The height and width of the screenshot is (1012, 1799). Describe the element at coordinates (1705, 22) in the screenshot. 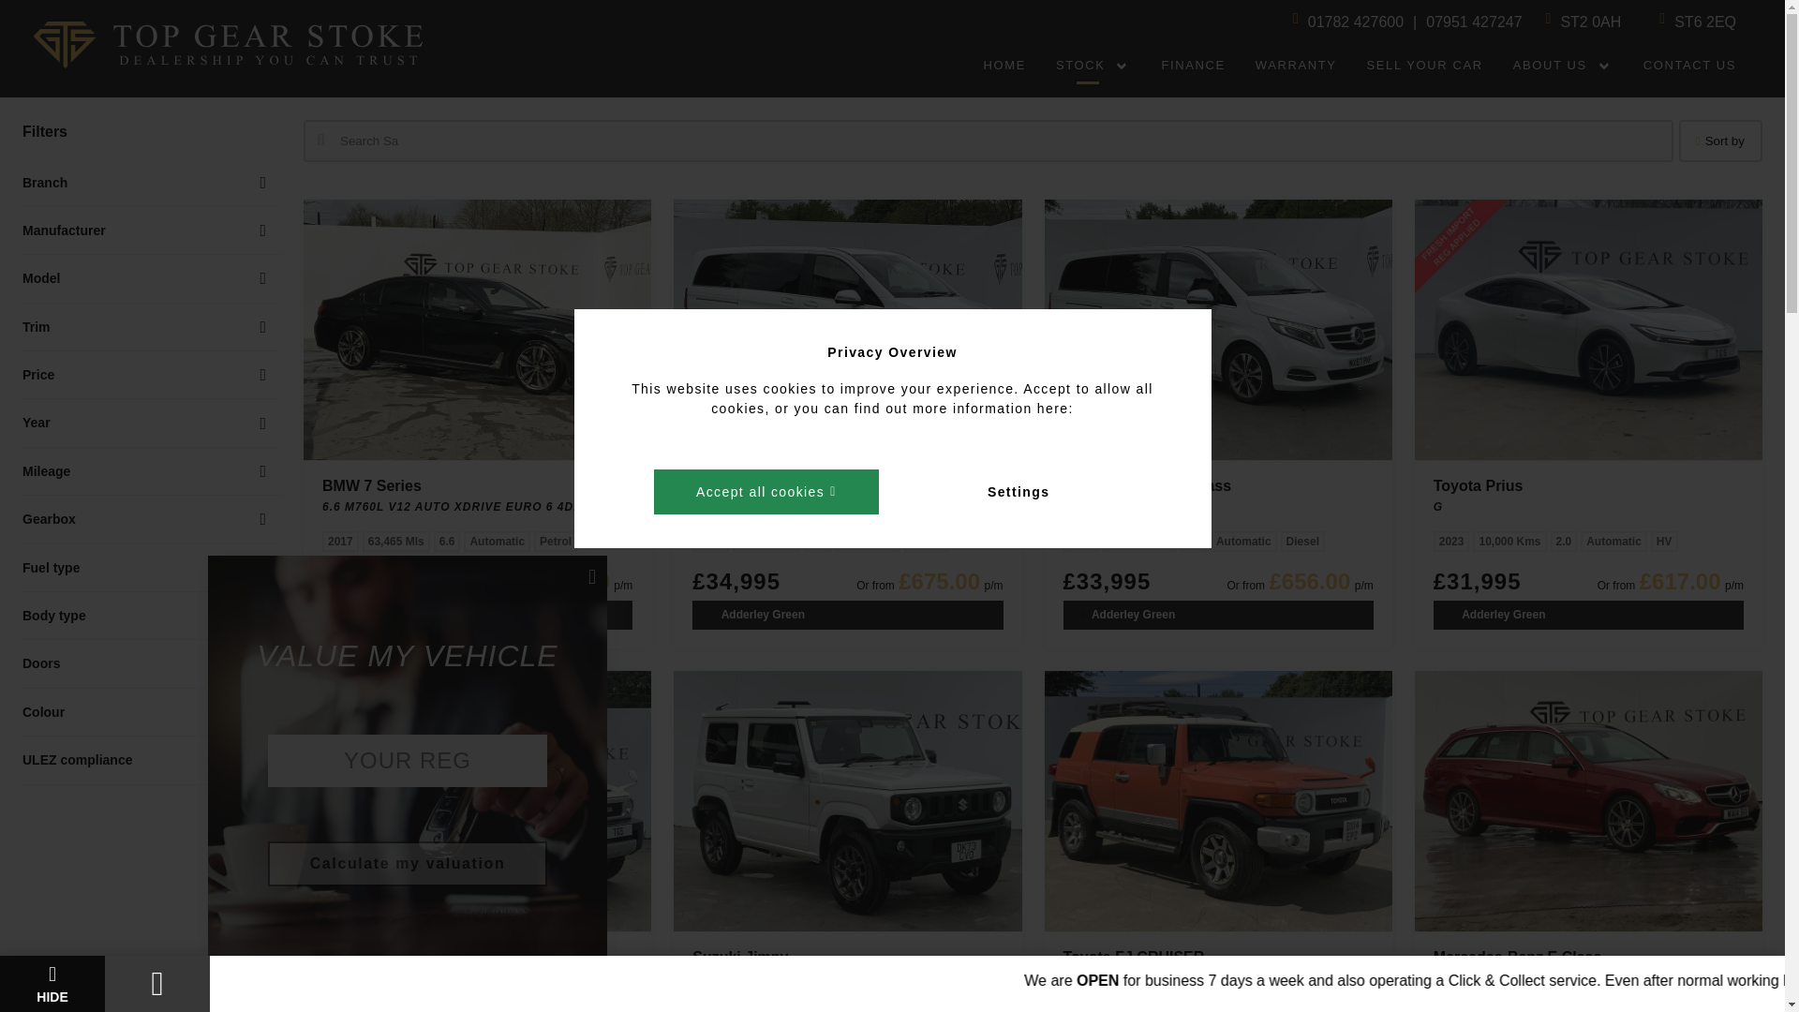

I see `ST6 2EQ` at that location.